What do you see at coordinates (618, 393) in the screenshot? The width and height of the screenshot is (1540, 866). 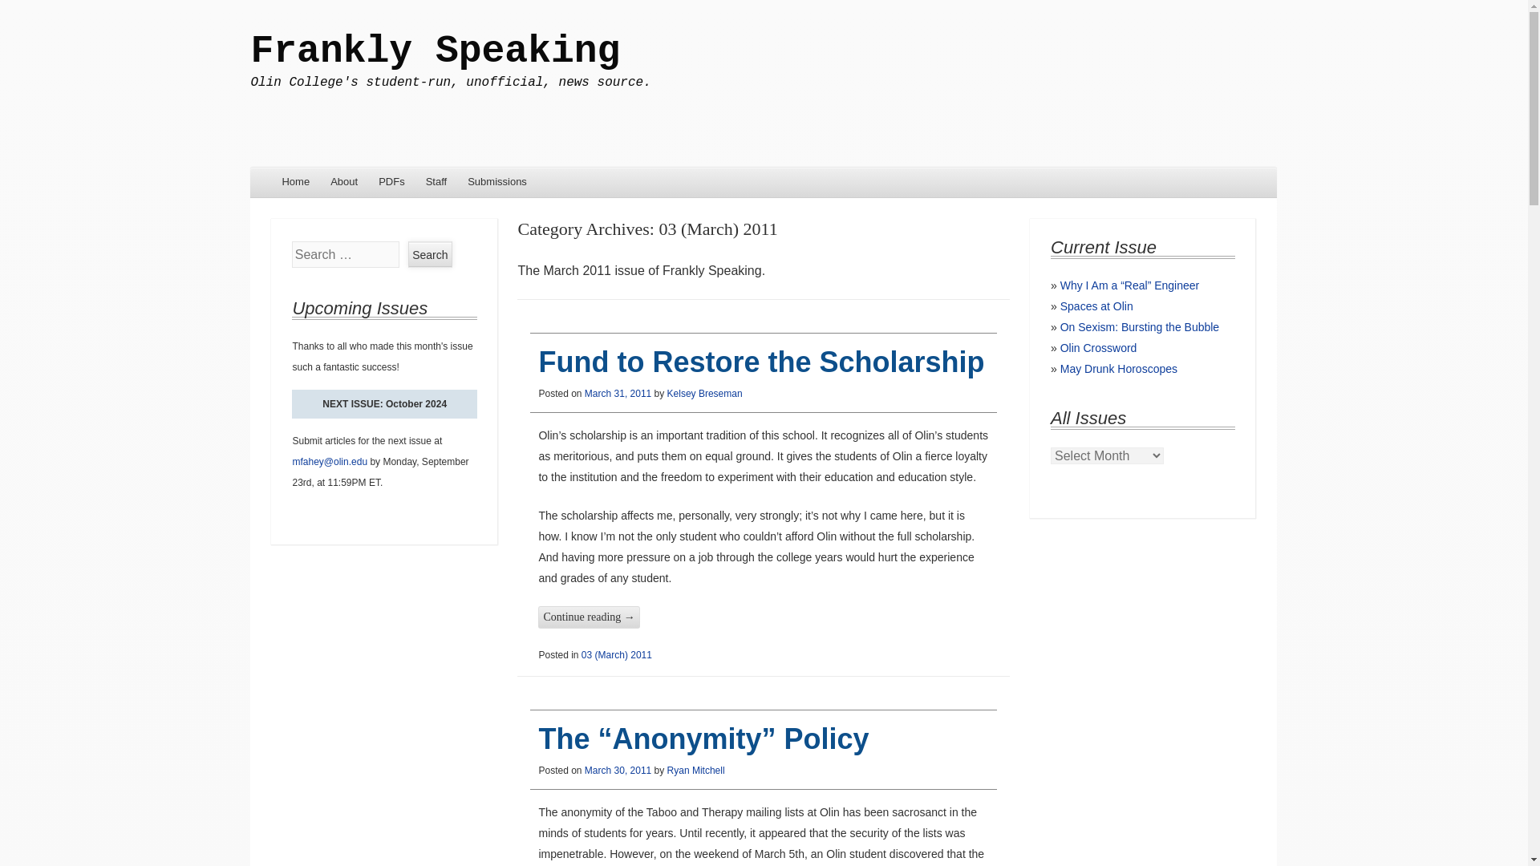 I see `23:55` at bounding box center [618, 393].